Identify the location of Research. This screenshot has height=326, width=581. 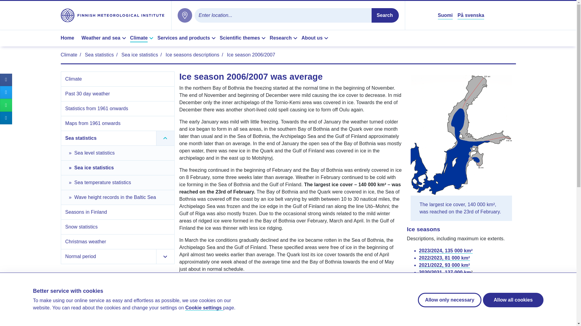
(284, 38).